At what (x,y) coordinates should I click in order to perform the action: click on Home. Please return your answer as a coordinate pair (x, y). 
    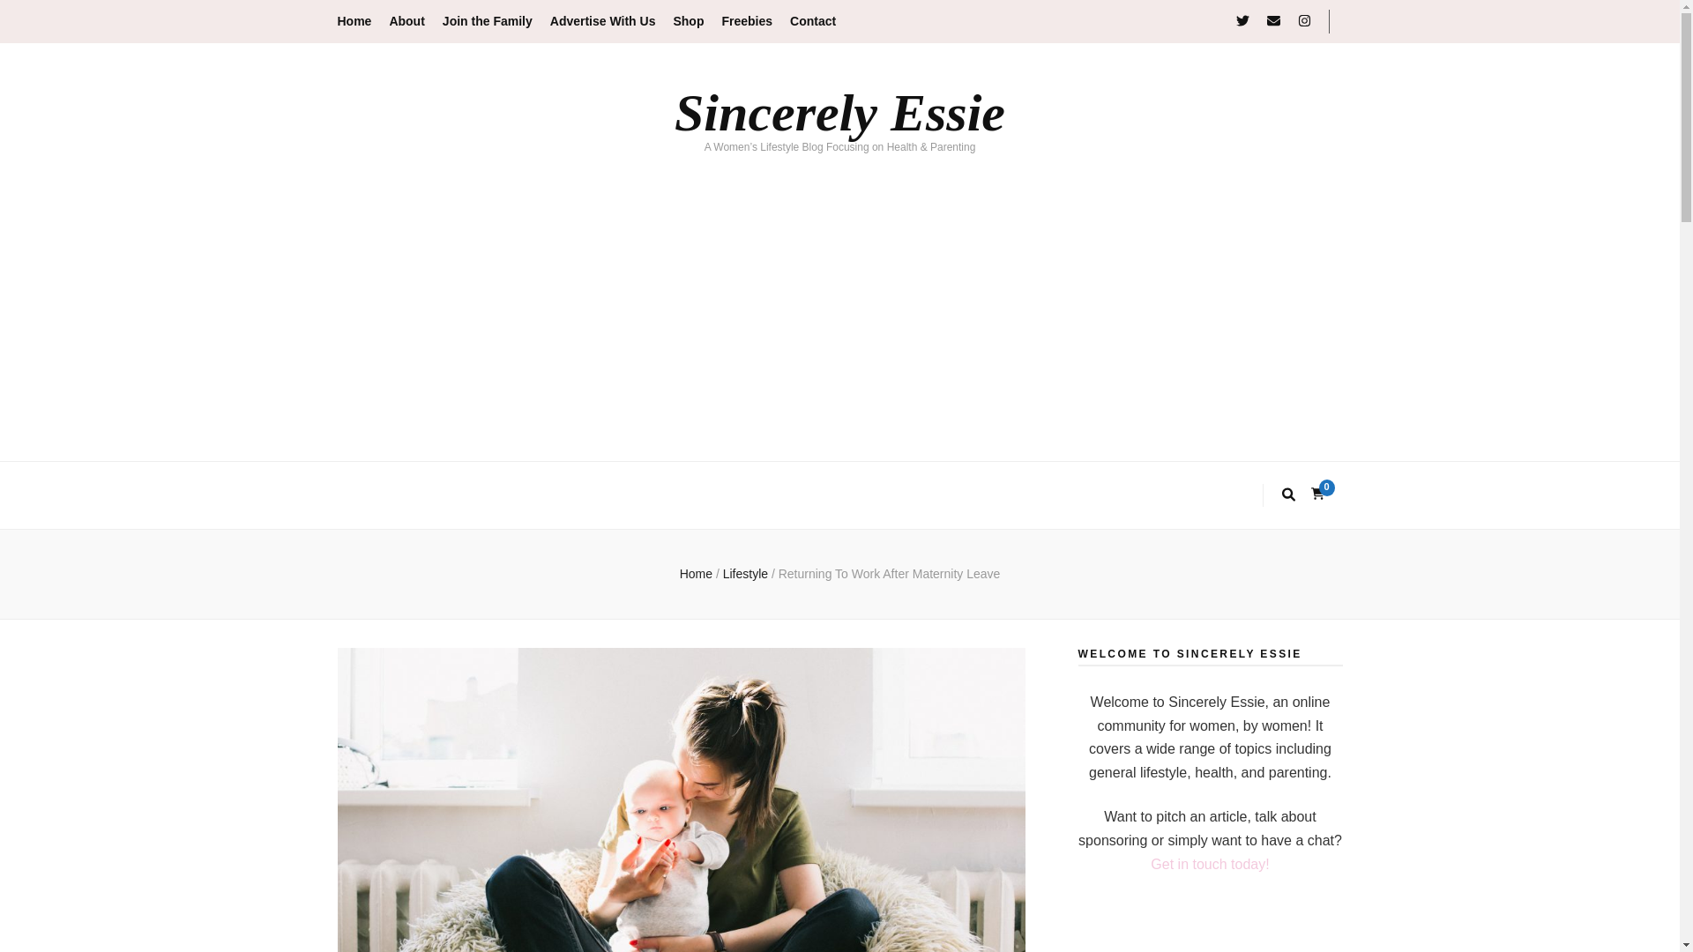
    Looking at the image, I should click on (697, 573).